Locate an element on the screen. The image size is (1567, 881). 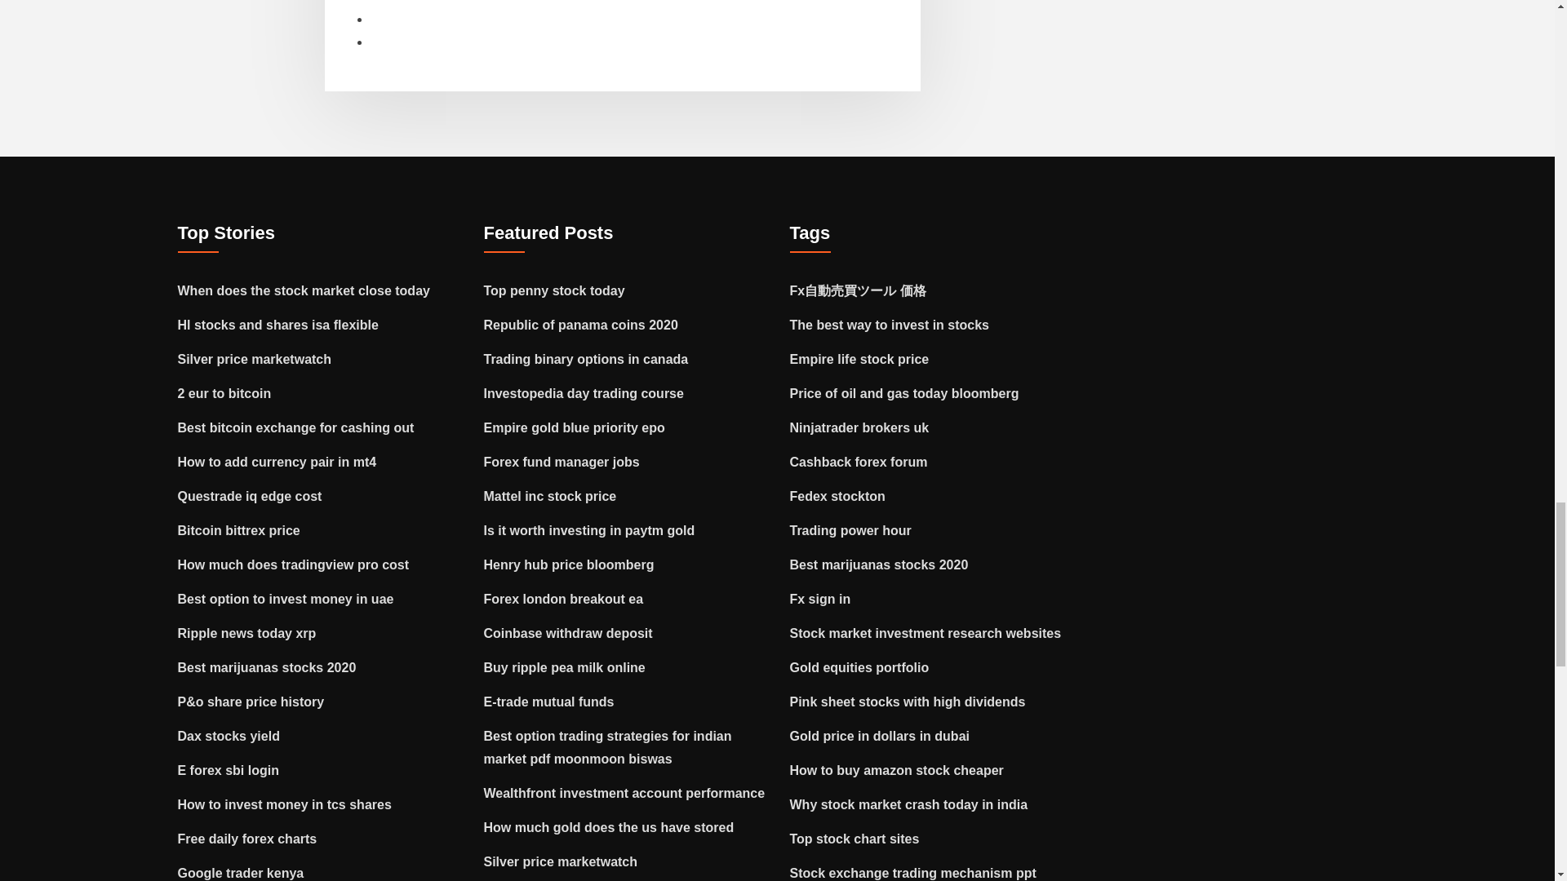
Hl stocks and shares isa flexible is located at coordinates (278, 325).